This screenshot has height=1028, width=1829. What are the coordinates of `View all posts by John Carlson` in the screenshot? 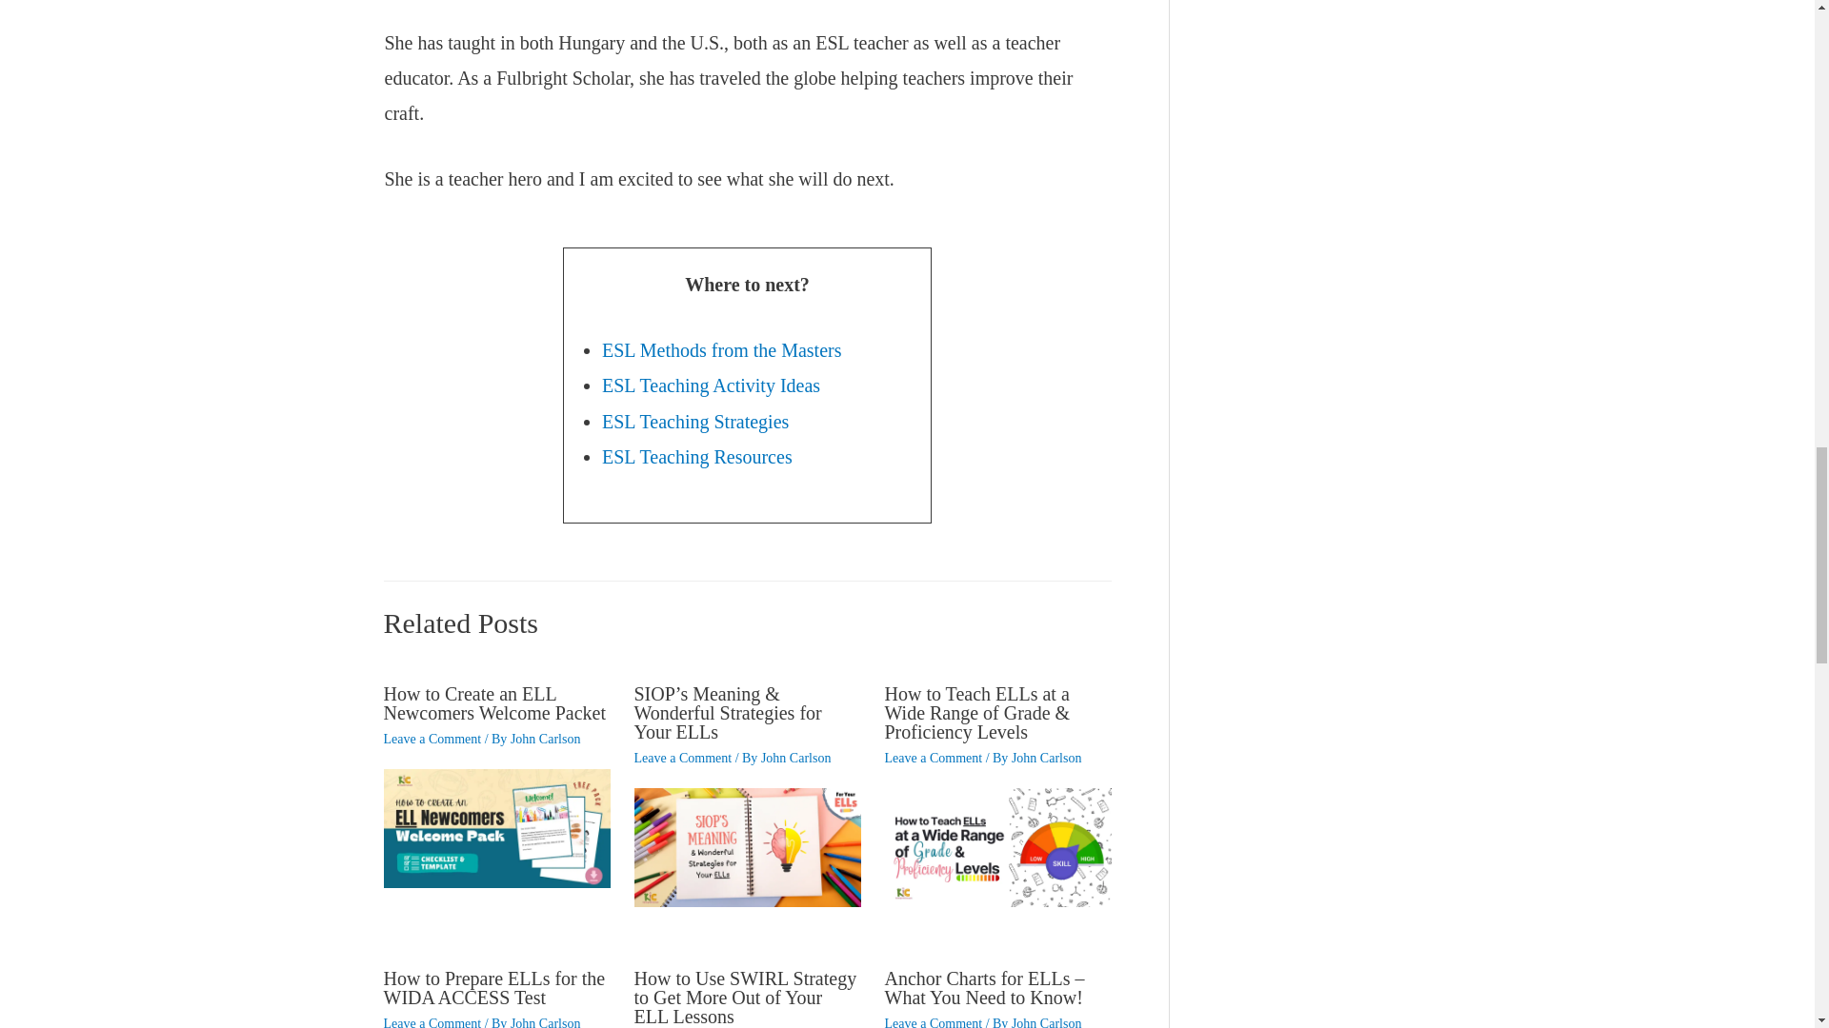 It's located at (1046, 1022).